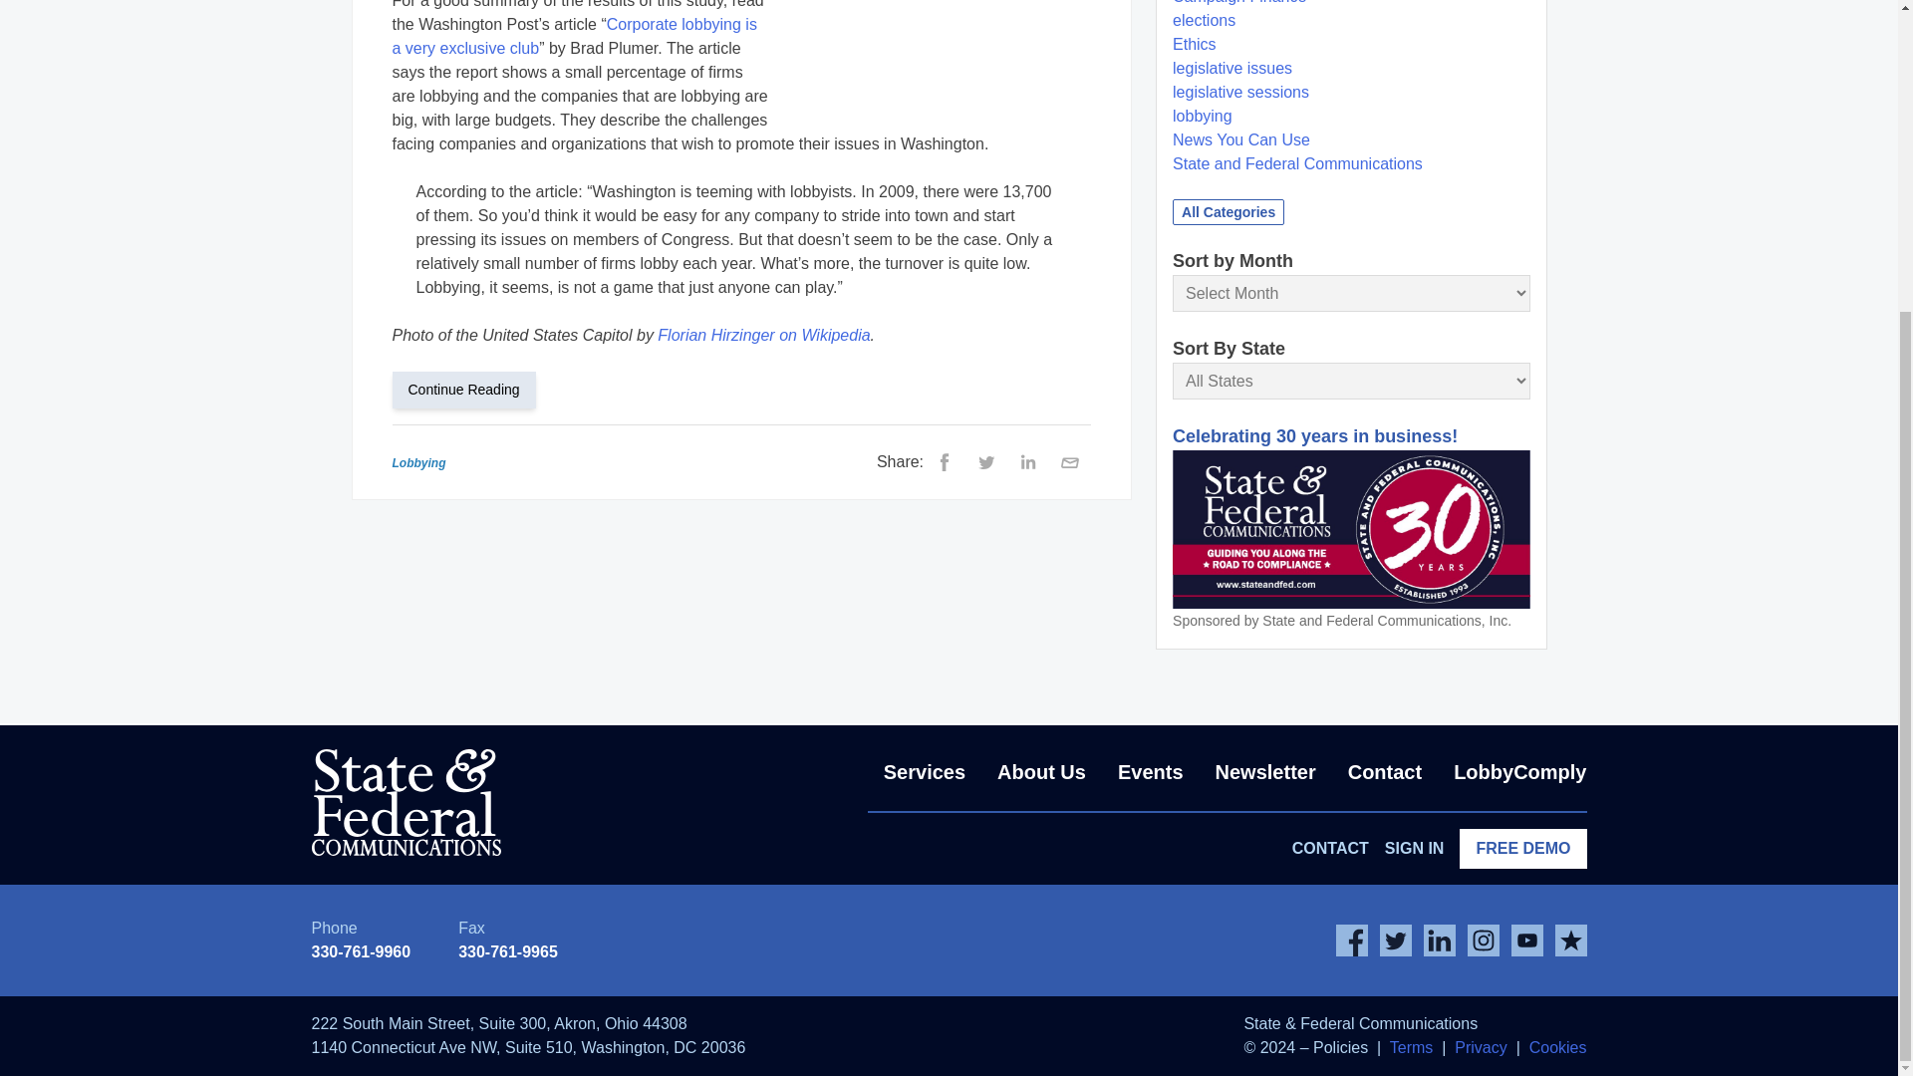  I want to click on elections, so click(1204, 20).